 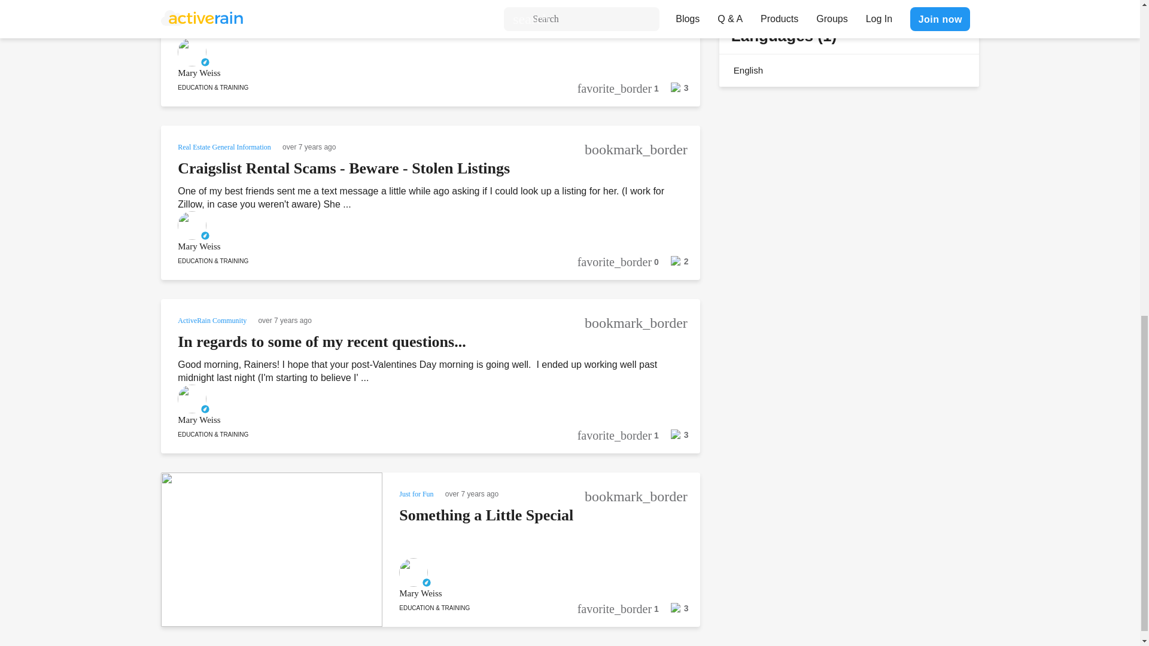 What do you see at coordinates (345, 2) in the screenshot?
I see `Are Your Facebook Activities Putting You at Risk?` at bounding box center [345, 2].